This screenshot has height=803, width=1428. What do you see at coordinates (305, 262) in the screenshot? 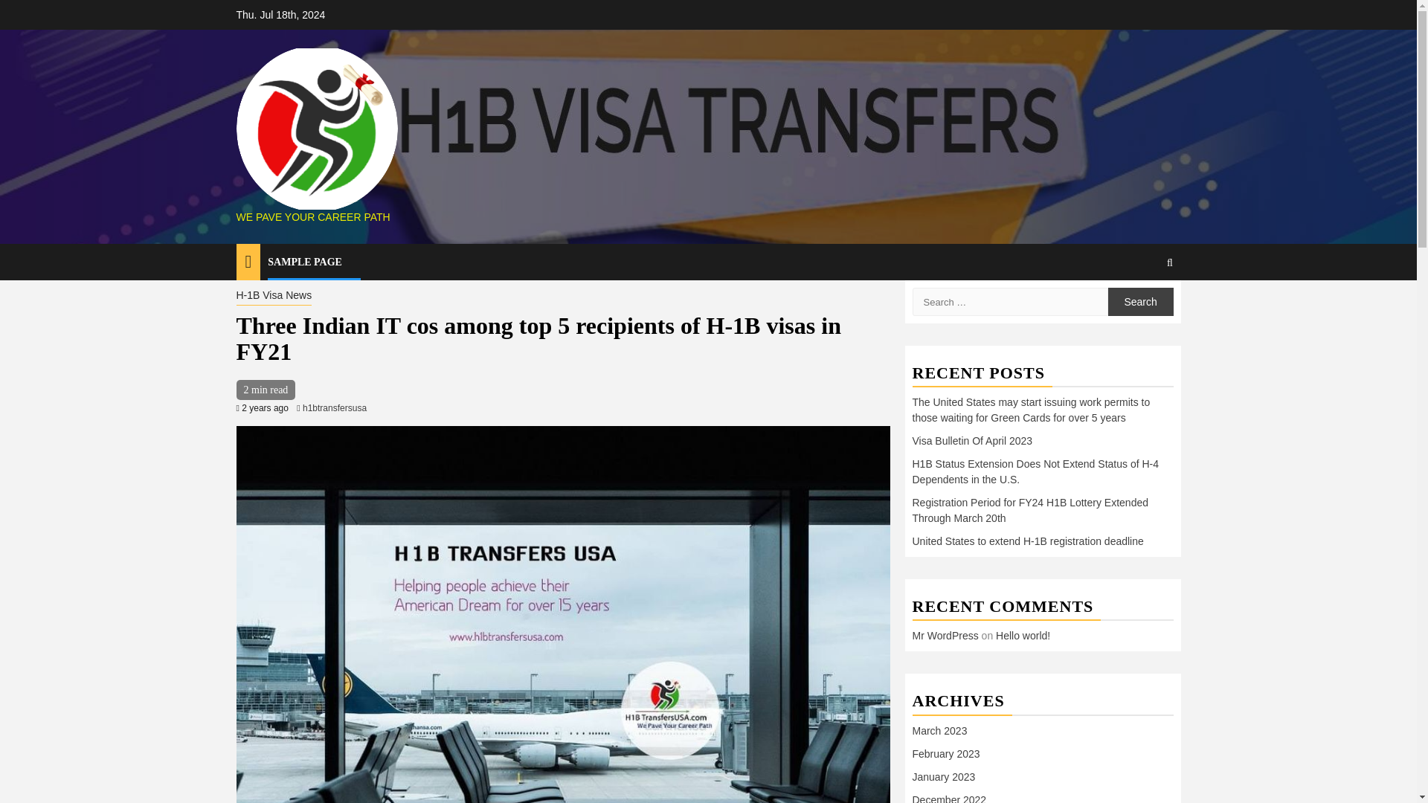
I see `SAMPLE PAGE` at bounding box center [305, 262].